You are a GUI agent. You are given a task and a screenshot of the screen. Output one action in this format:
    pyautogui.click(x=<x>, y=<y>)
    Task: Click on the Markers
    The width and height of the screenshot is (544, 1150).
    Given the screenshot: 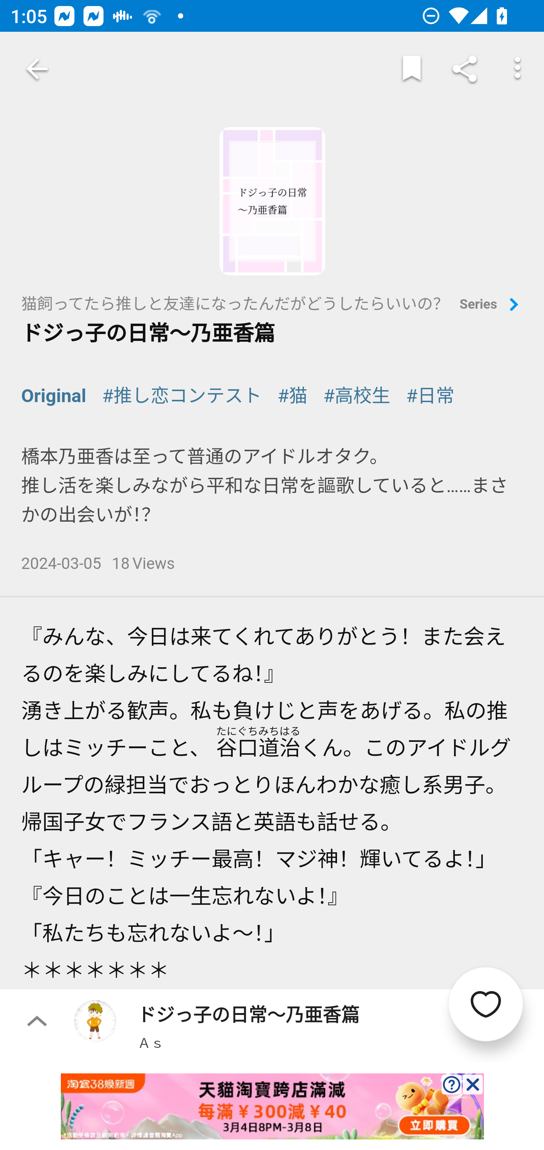 What is the action you would take?
    pyautogui.click(x=412, y=69)
    